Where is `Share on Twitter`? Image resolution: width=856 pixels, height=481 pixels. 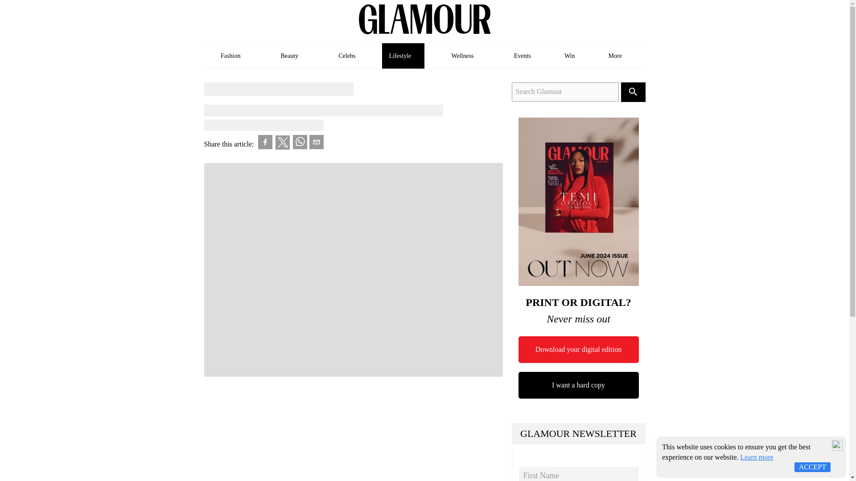 Share on Twitter is located at coordinates (283, 143).